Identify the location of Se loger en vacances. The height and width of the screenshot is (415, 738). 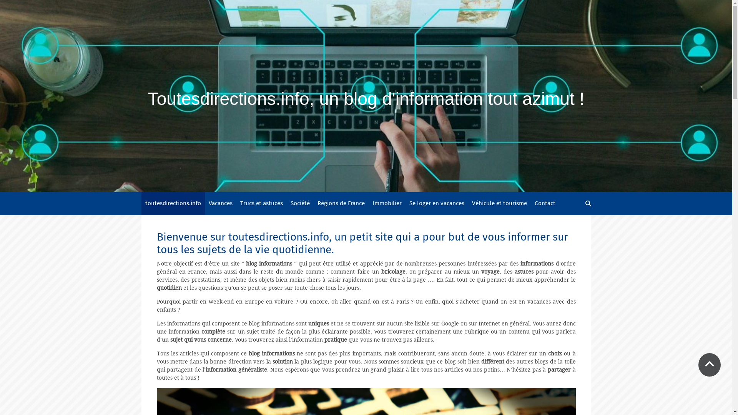
(437, 204).